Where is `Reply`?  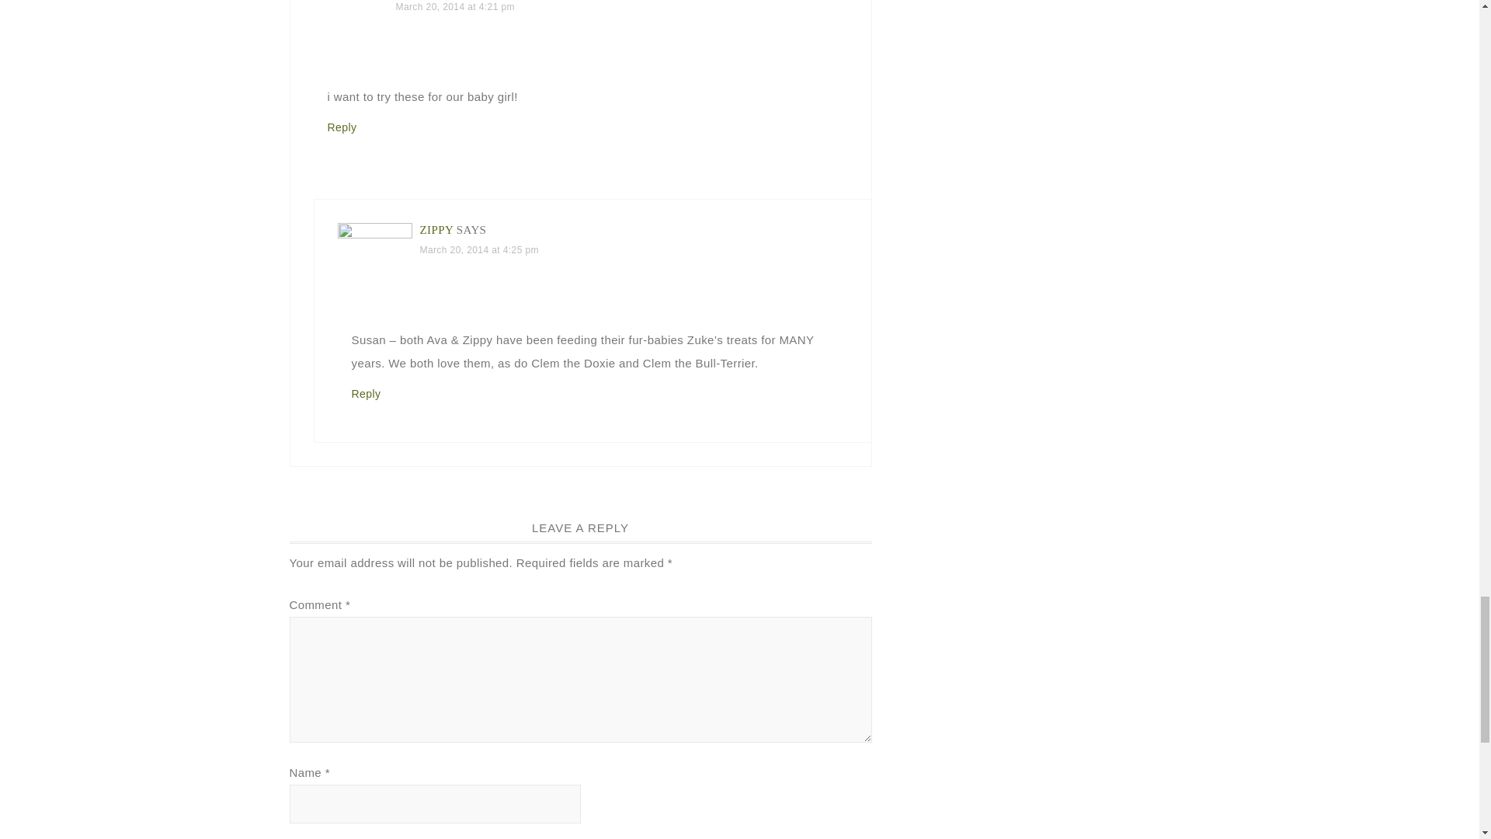 Reply is located at coordinates (365, 393).